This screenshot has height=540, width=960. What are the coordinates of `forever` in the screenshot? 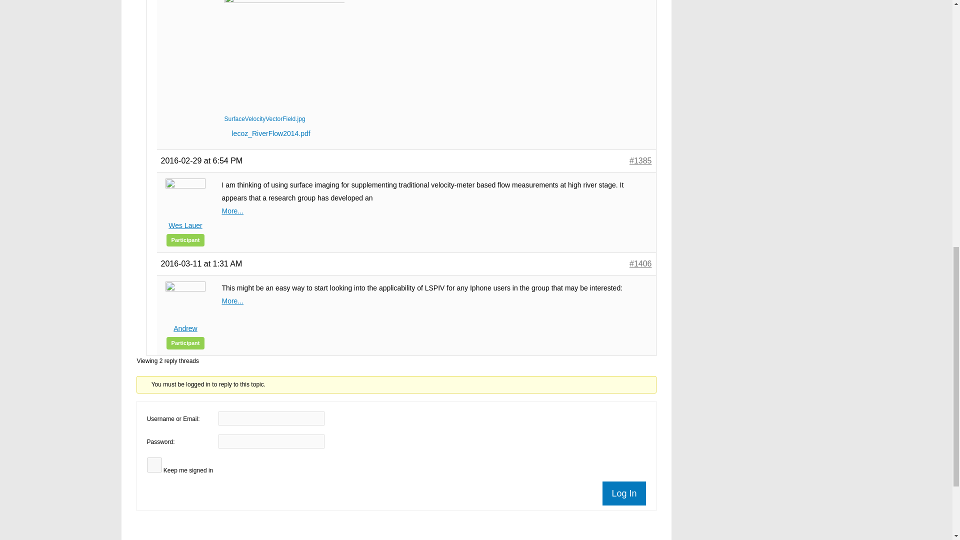 It's located at (154, 465).